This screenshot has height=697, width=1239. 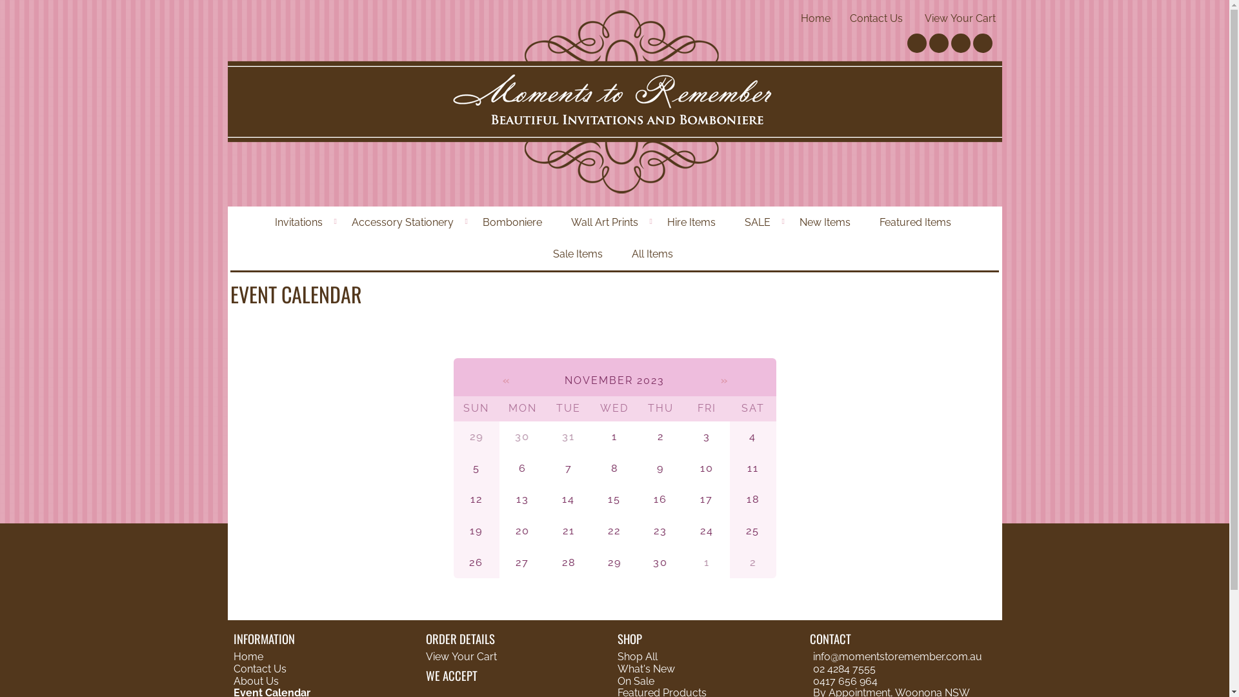 I want to click on Home, so click(x=816, y=18).